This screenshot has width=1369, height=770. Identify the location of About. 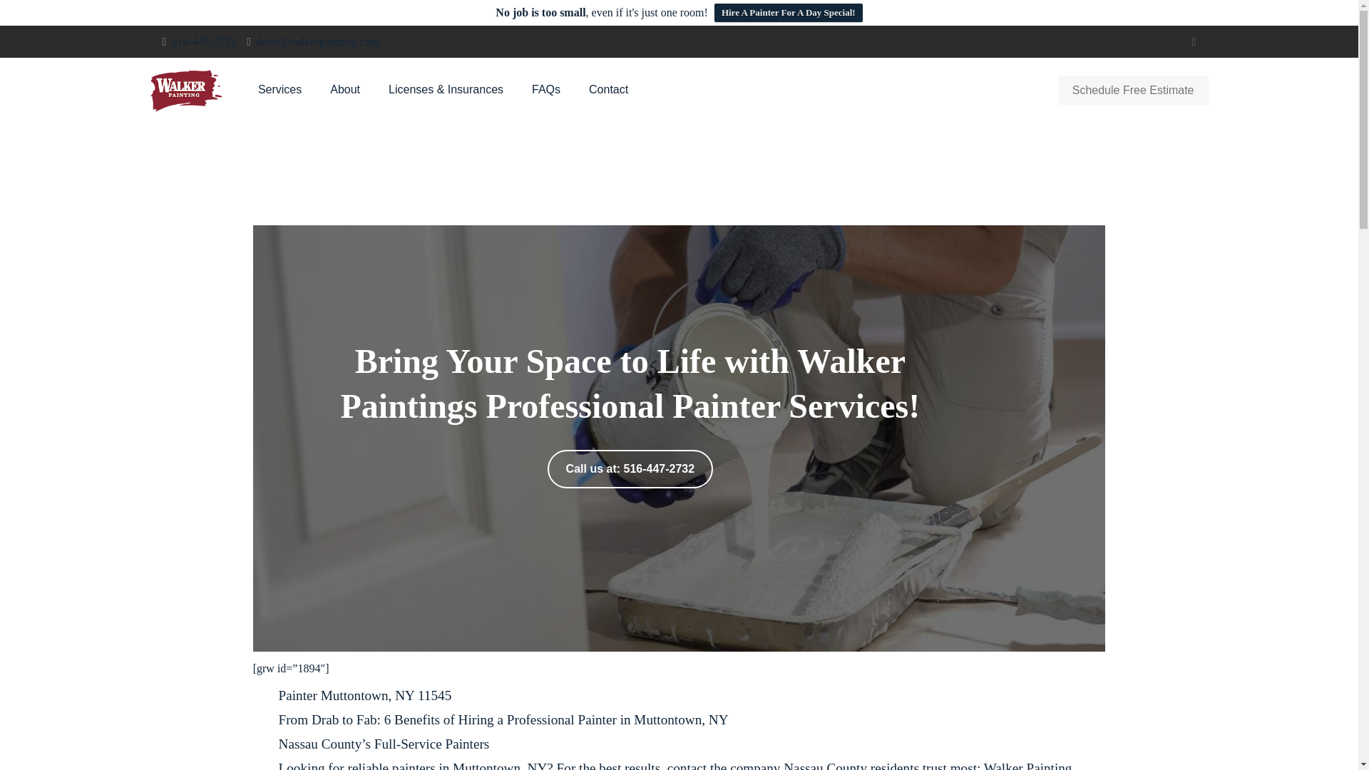
(345, 90).